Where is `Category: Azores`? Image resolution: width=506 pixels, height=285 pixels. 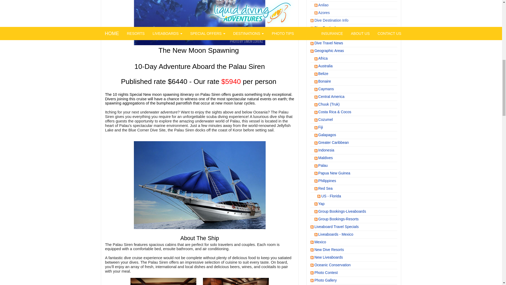
Category: Azores is located at coordinates (324, 13).